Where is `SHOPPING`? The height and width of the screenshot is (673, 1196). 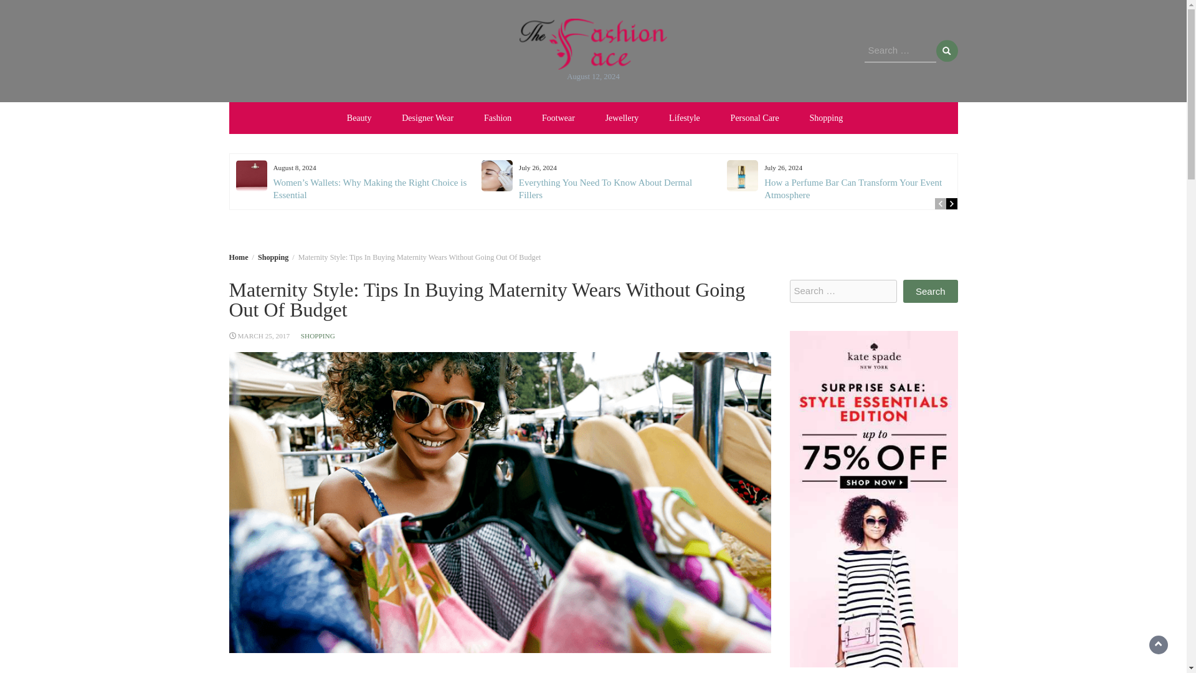 SHOPPING is located at coordinates (318, 336).